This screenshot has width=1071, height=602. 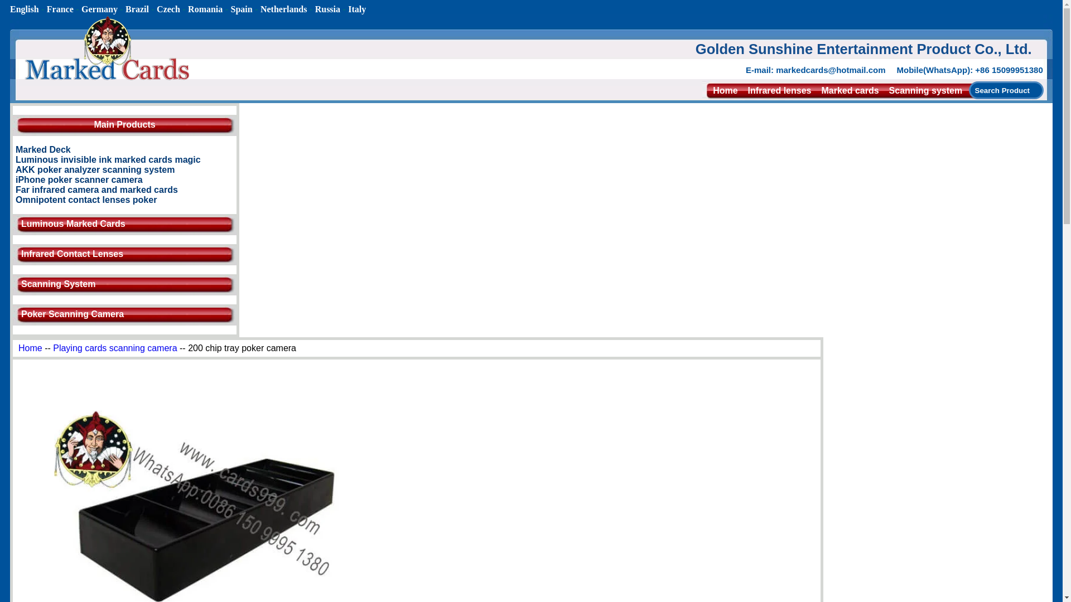 I want to click on Infrared lenses, so click(x=780, y=90).